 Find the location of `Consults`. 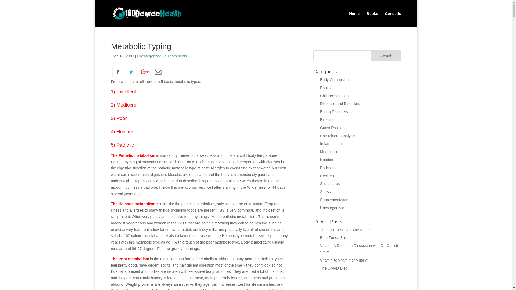

Consults is located at coordinates (393, 17).